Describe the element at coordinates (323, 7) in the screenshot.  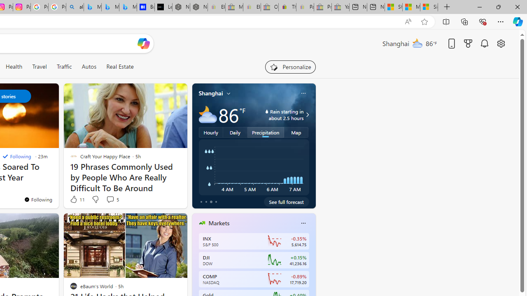
I see `Press Room - eBay Inc. - Sleeping` at that location.